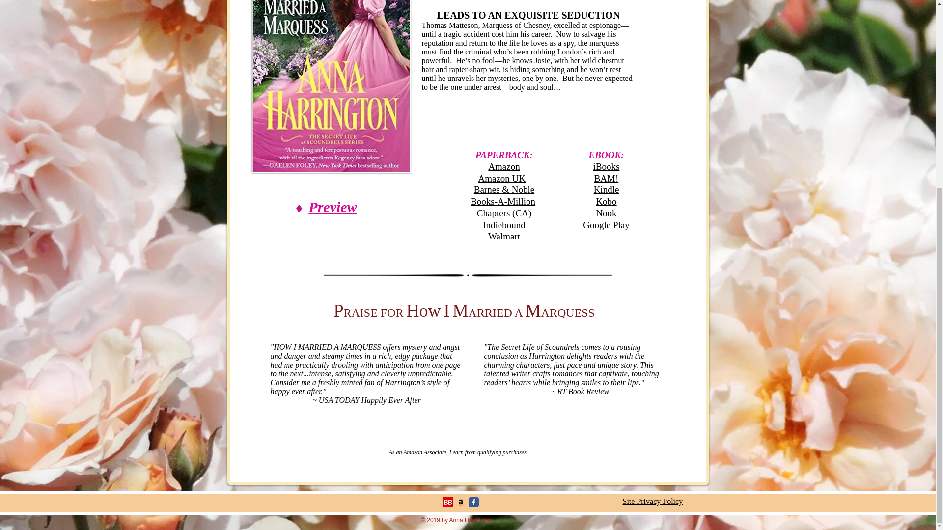 The image size is (943, 530). What do you see at coordinates (503, 201) in the screenshot?
I see `Books-A-Million` at bounding box center [503, 201].